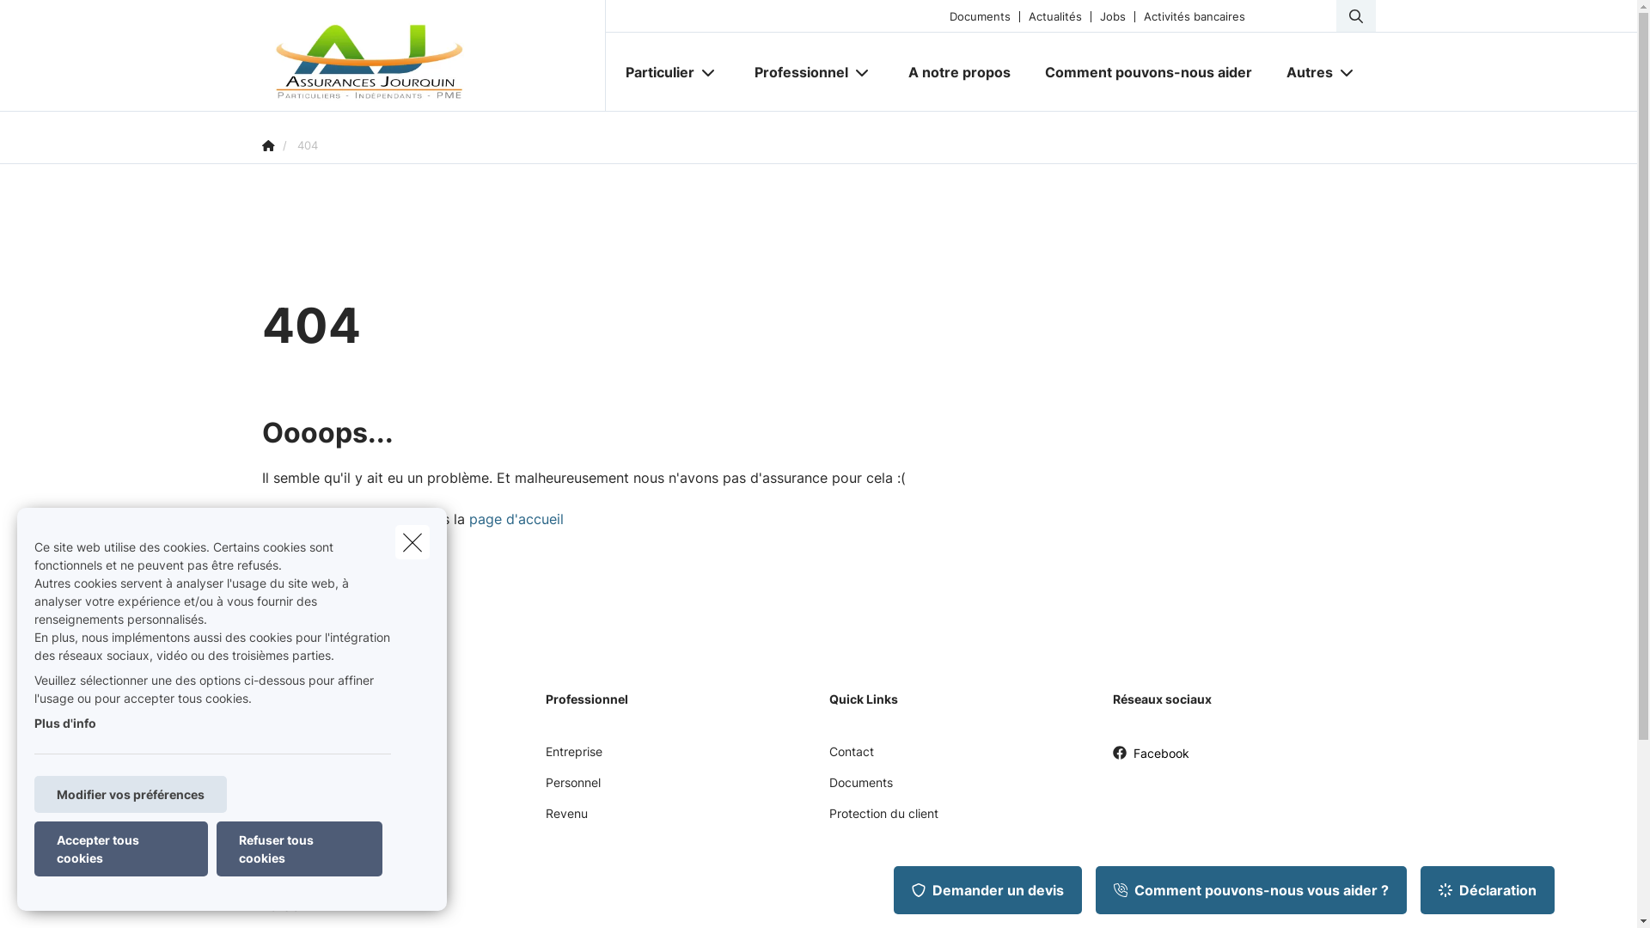 This screenshot has height=928, width=1650. What do you see at coordinates (573, 758) in the screenshot?
I see `Entreprise` at bounding box center [573, 758].